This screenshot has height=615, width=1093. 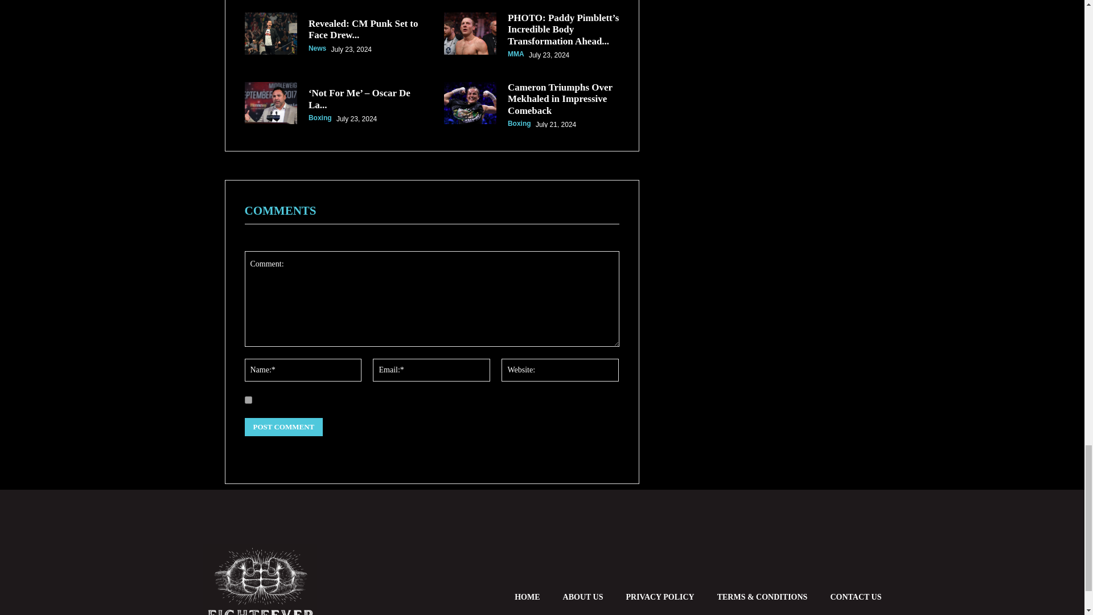 I want to click on Boxing, so click(x=320, y=117).